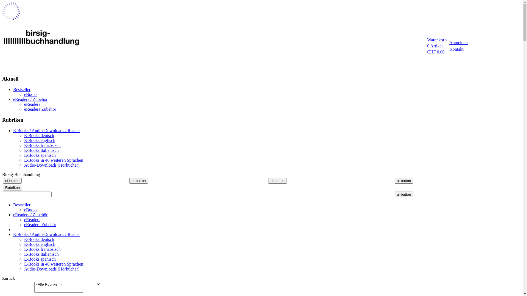  Describe the element at coordinates (39, 240) in the screenshot. I see `E-Books deutsch` at that location.